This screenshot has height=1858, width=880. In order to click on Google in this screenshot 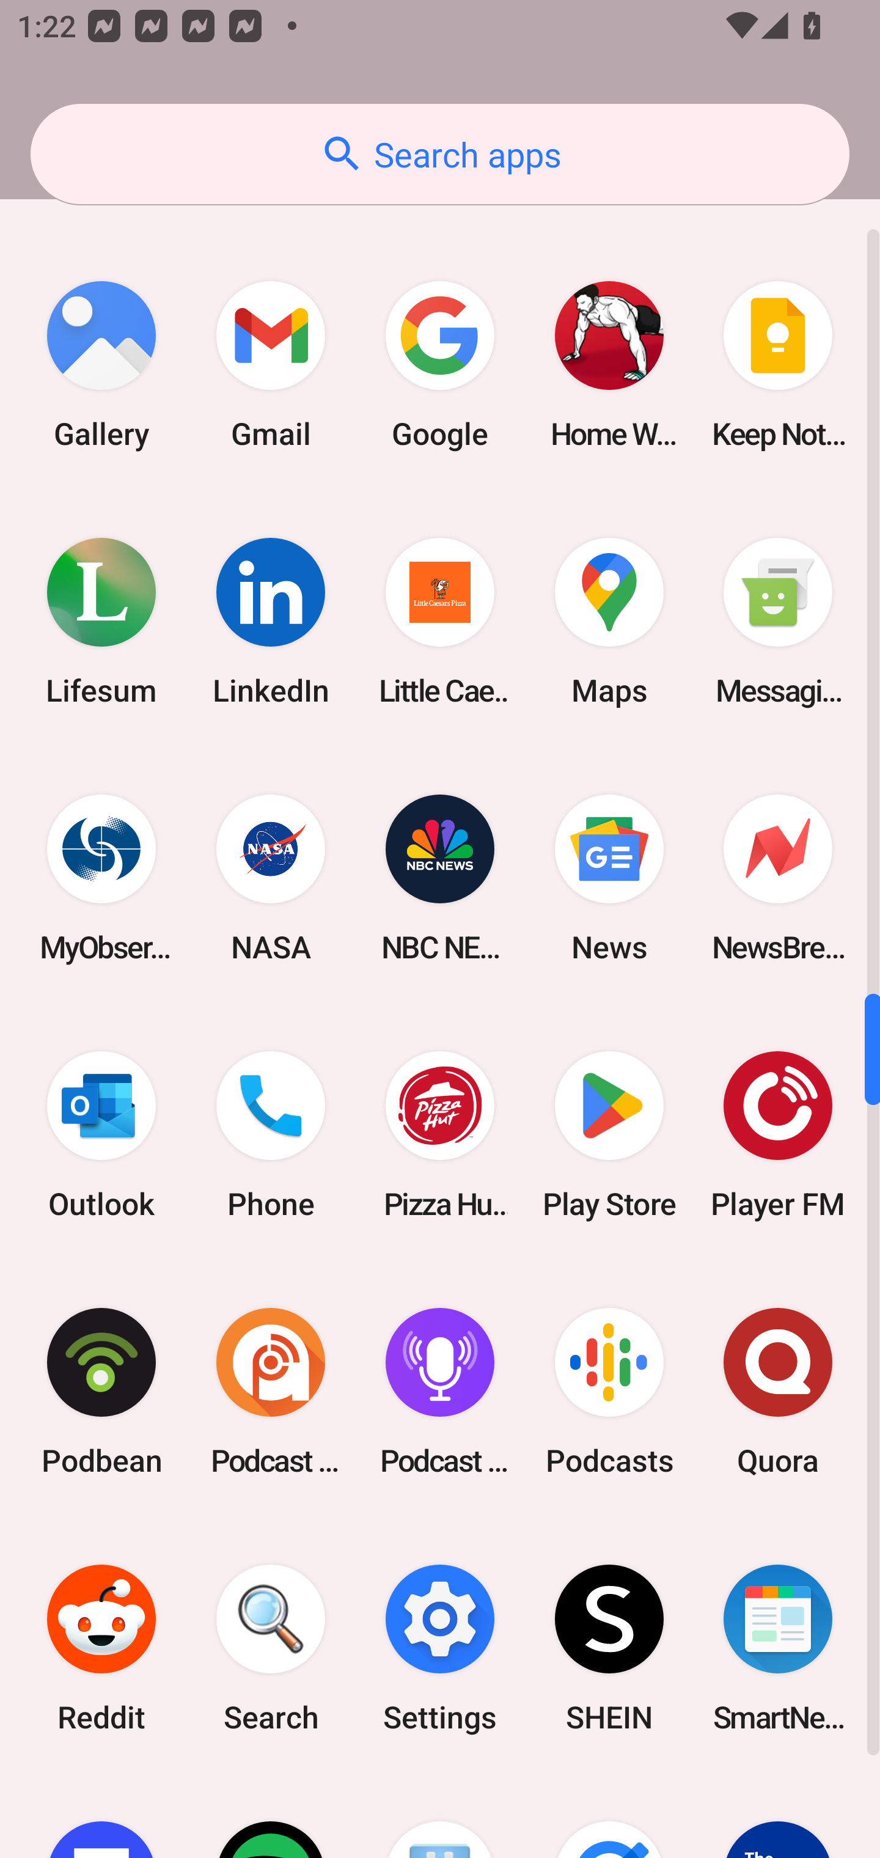, I will do `click(440, 364)`.